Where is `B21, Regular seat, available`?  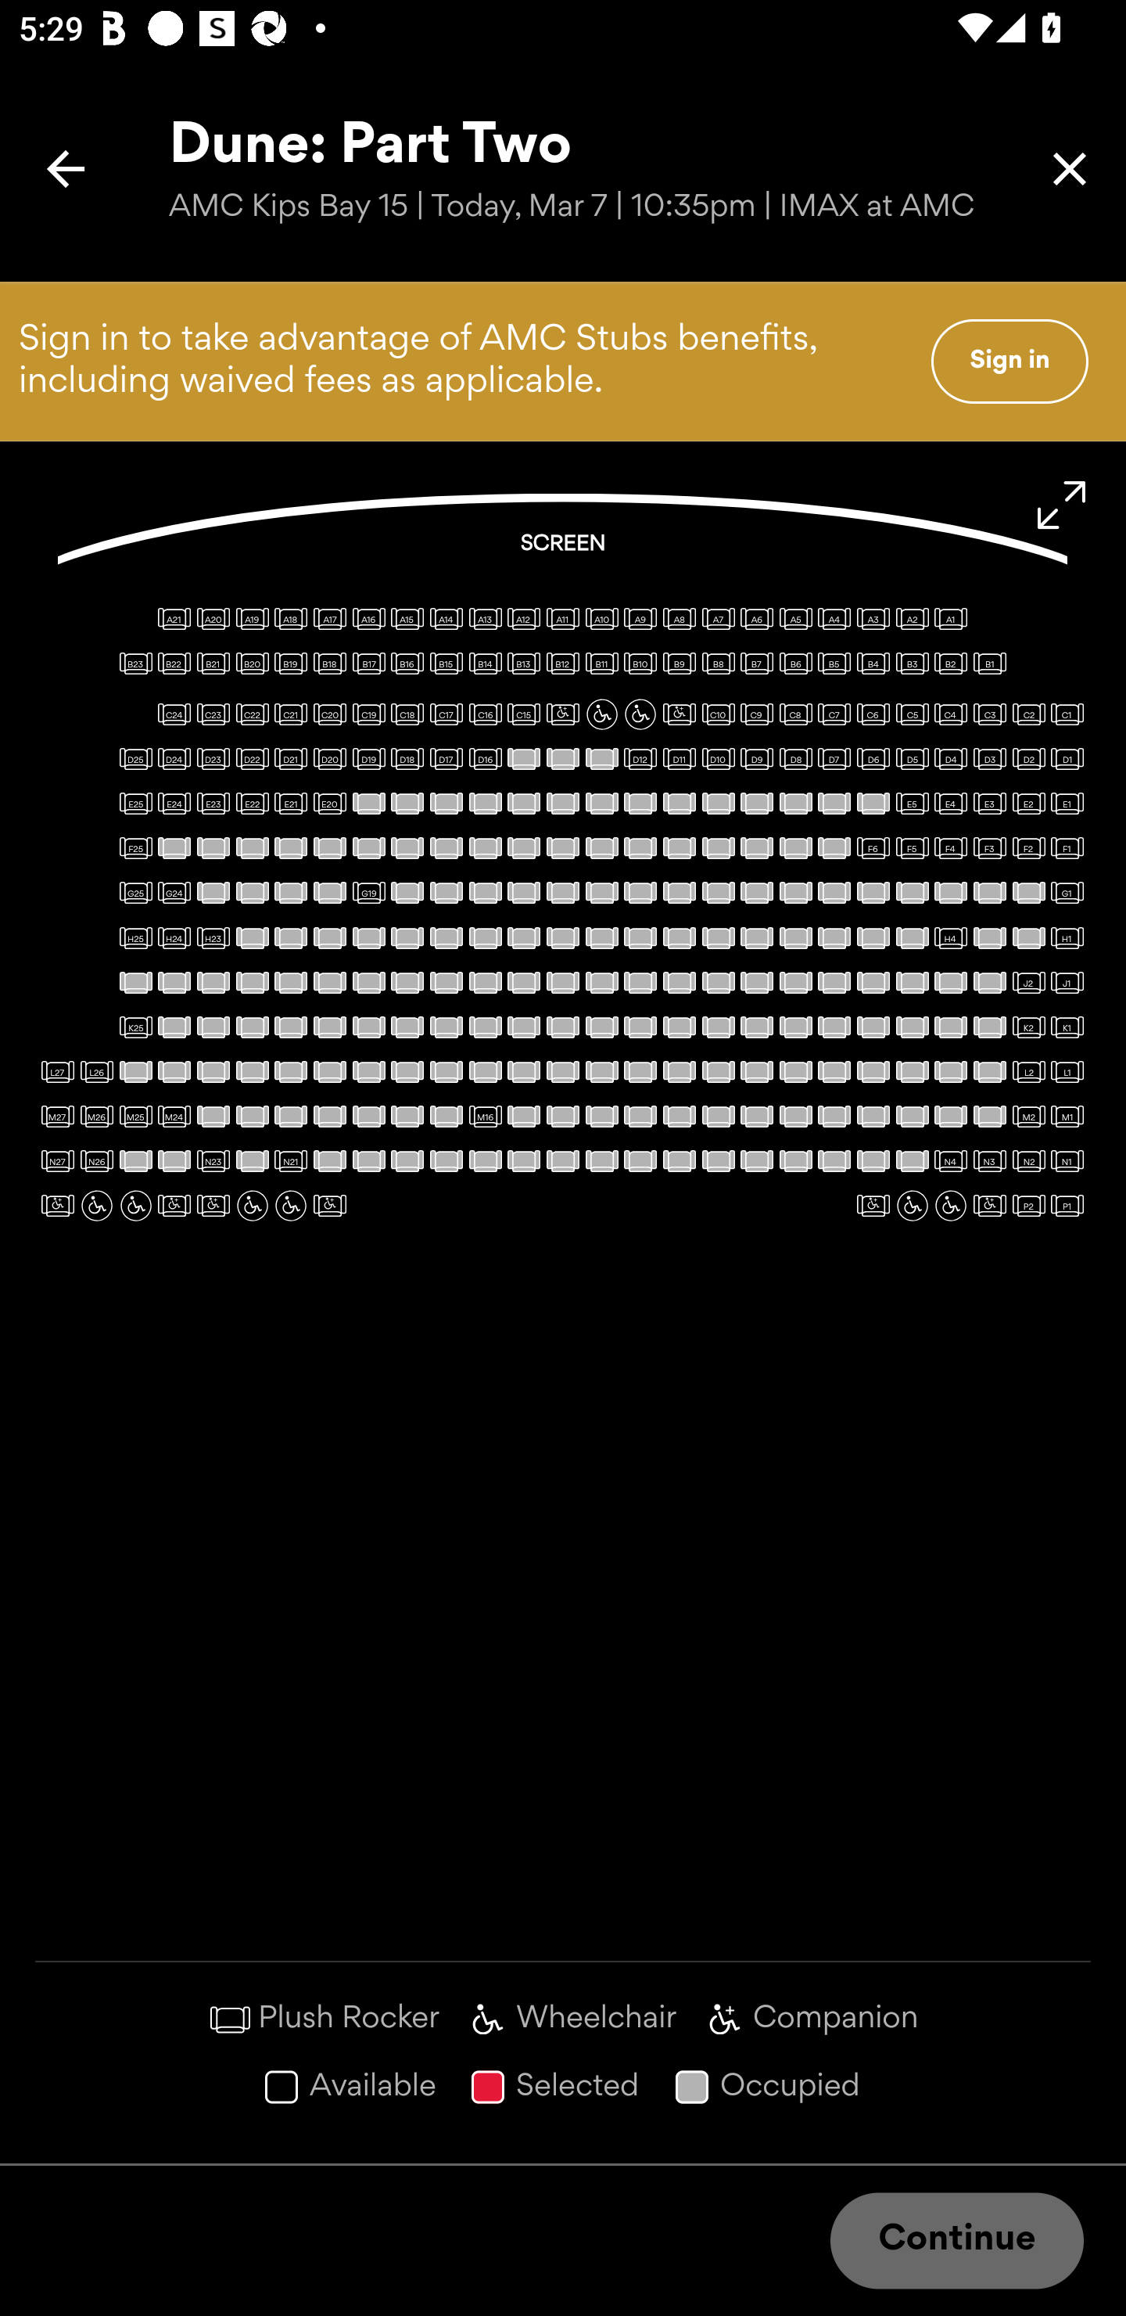 B21, Regular seat, available is located at coordinates (213, 664).